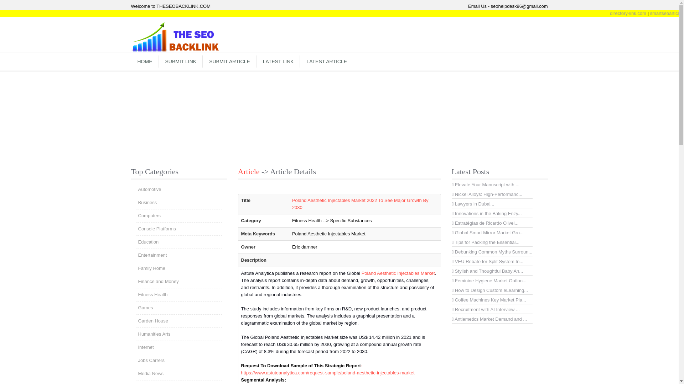 This screenshot has width=684, height=384. I want to click on Humanities Arts, so click(179, 334).